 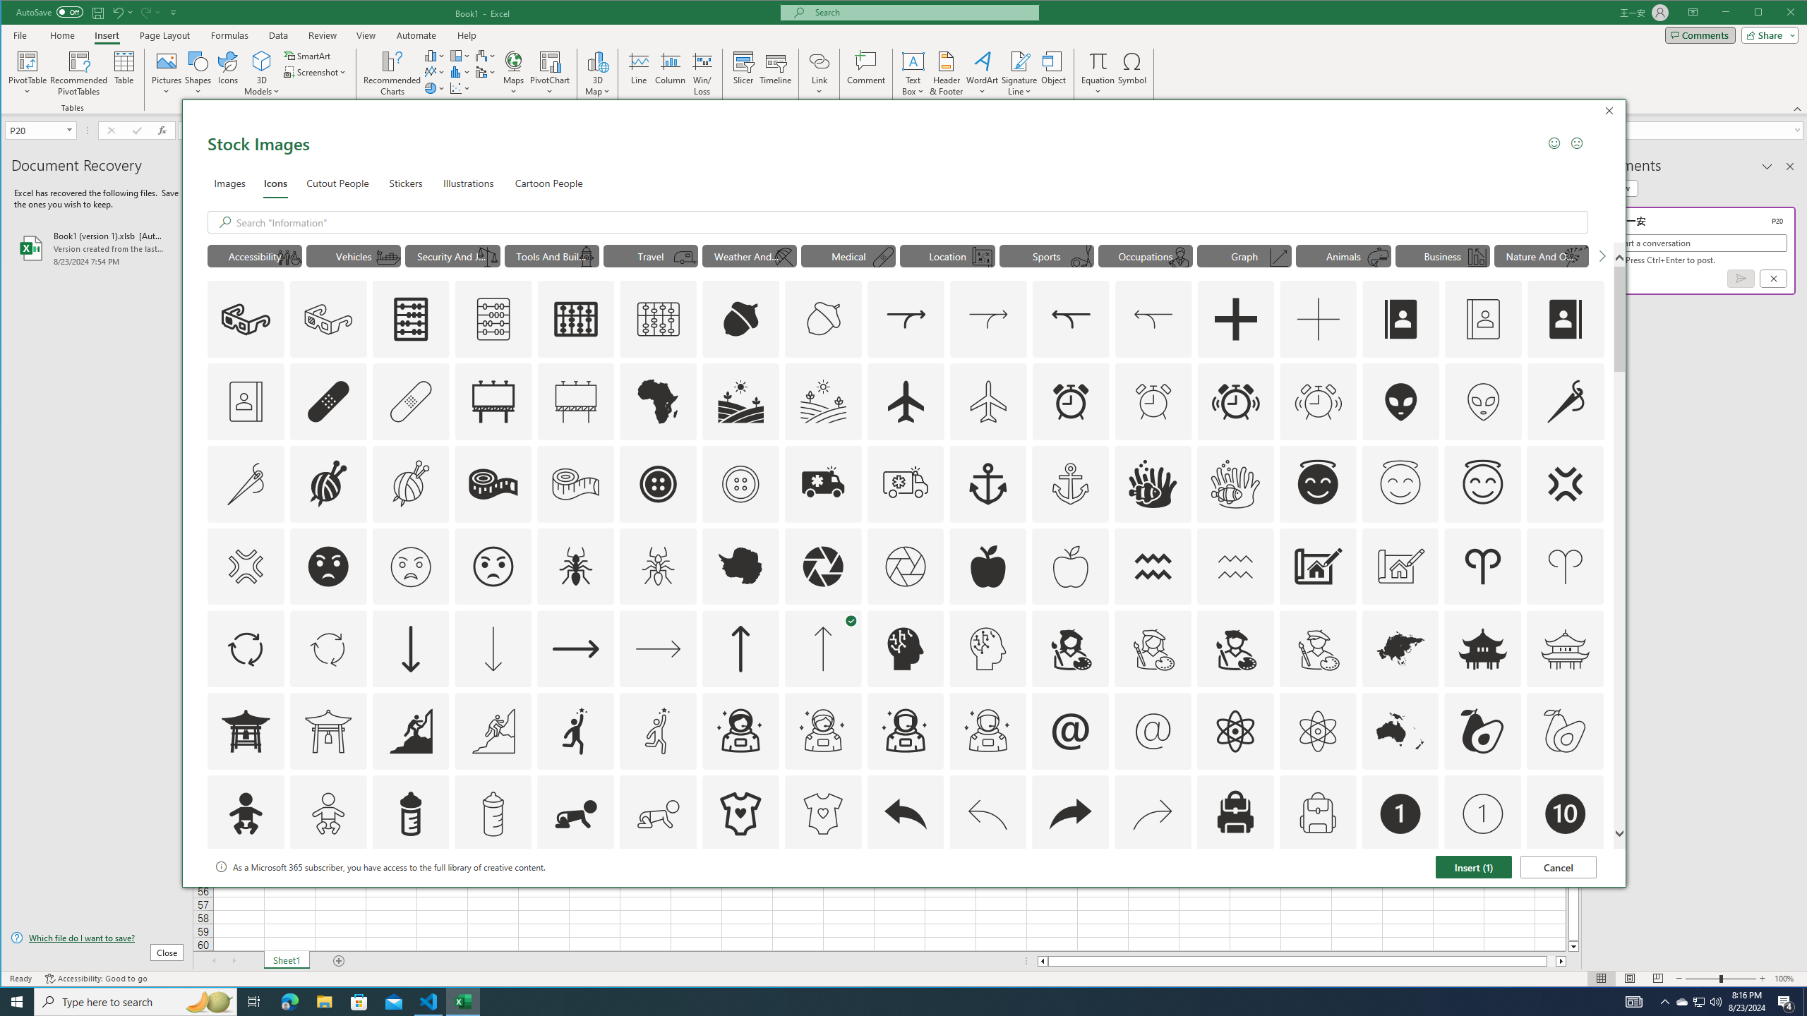 I want to click on Screenshot, so click(x=316, y=72).